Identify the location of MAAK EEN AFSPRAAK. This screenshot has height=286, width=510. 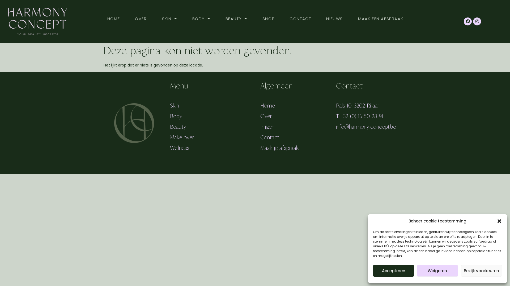
(381, 19).